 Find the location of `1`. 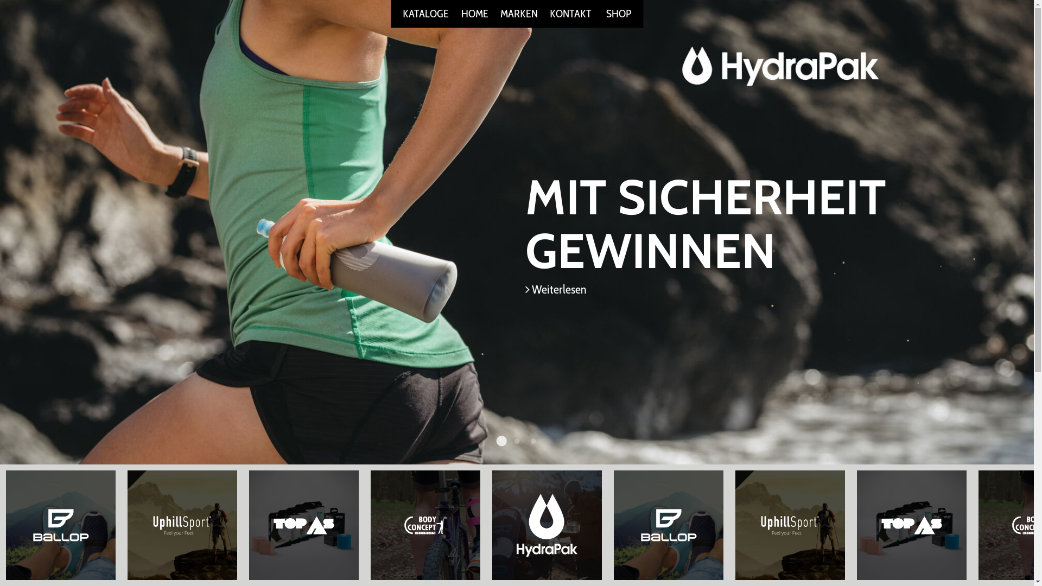

1 is located at coordinates (500, 442).